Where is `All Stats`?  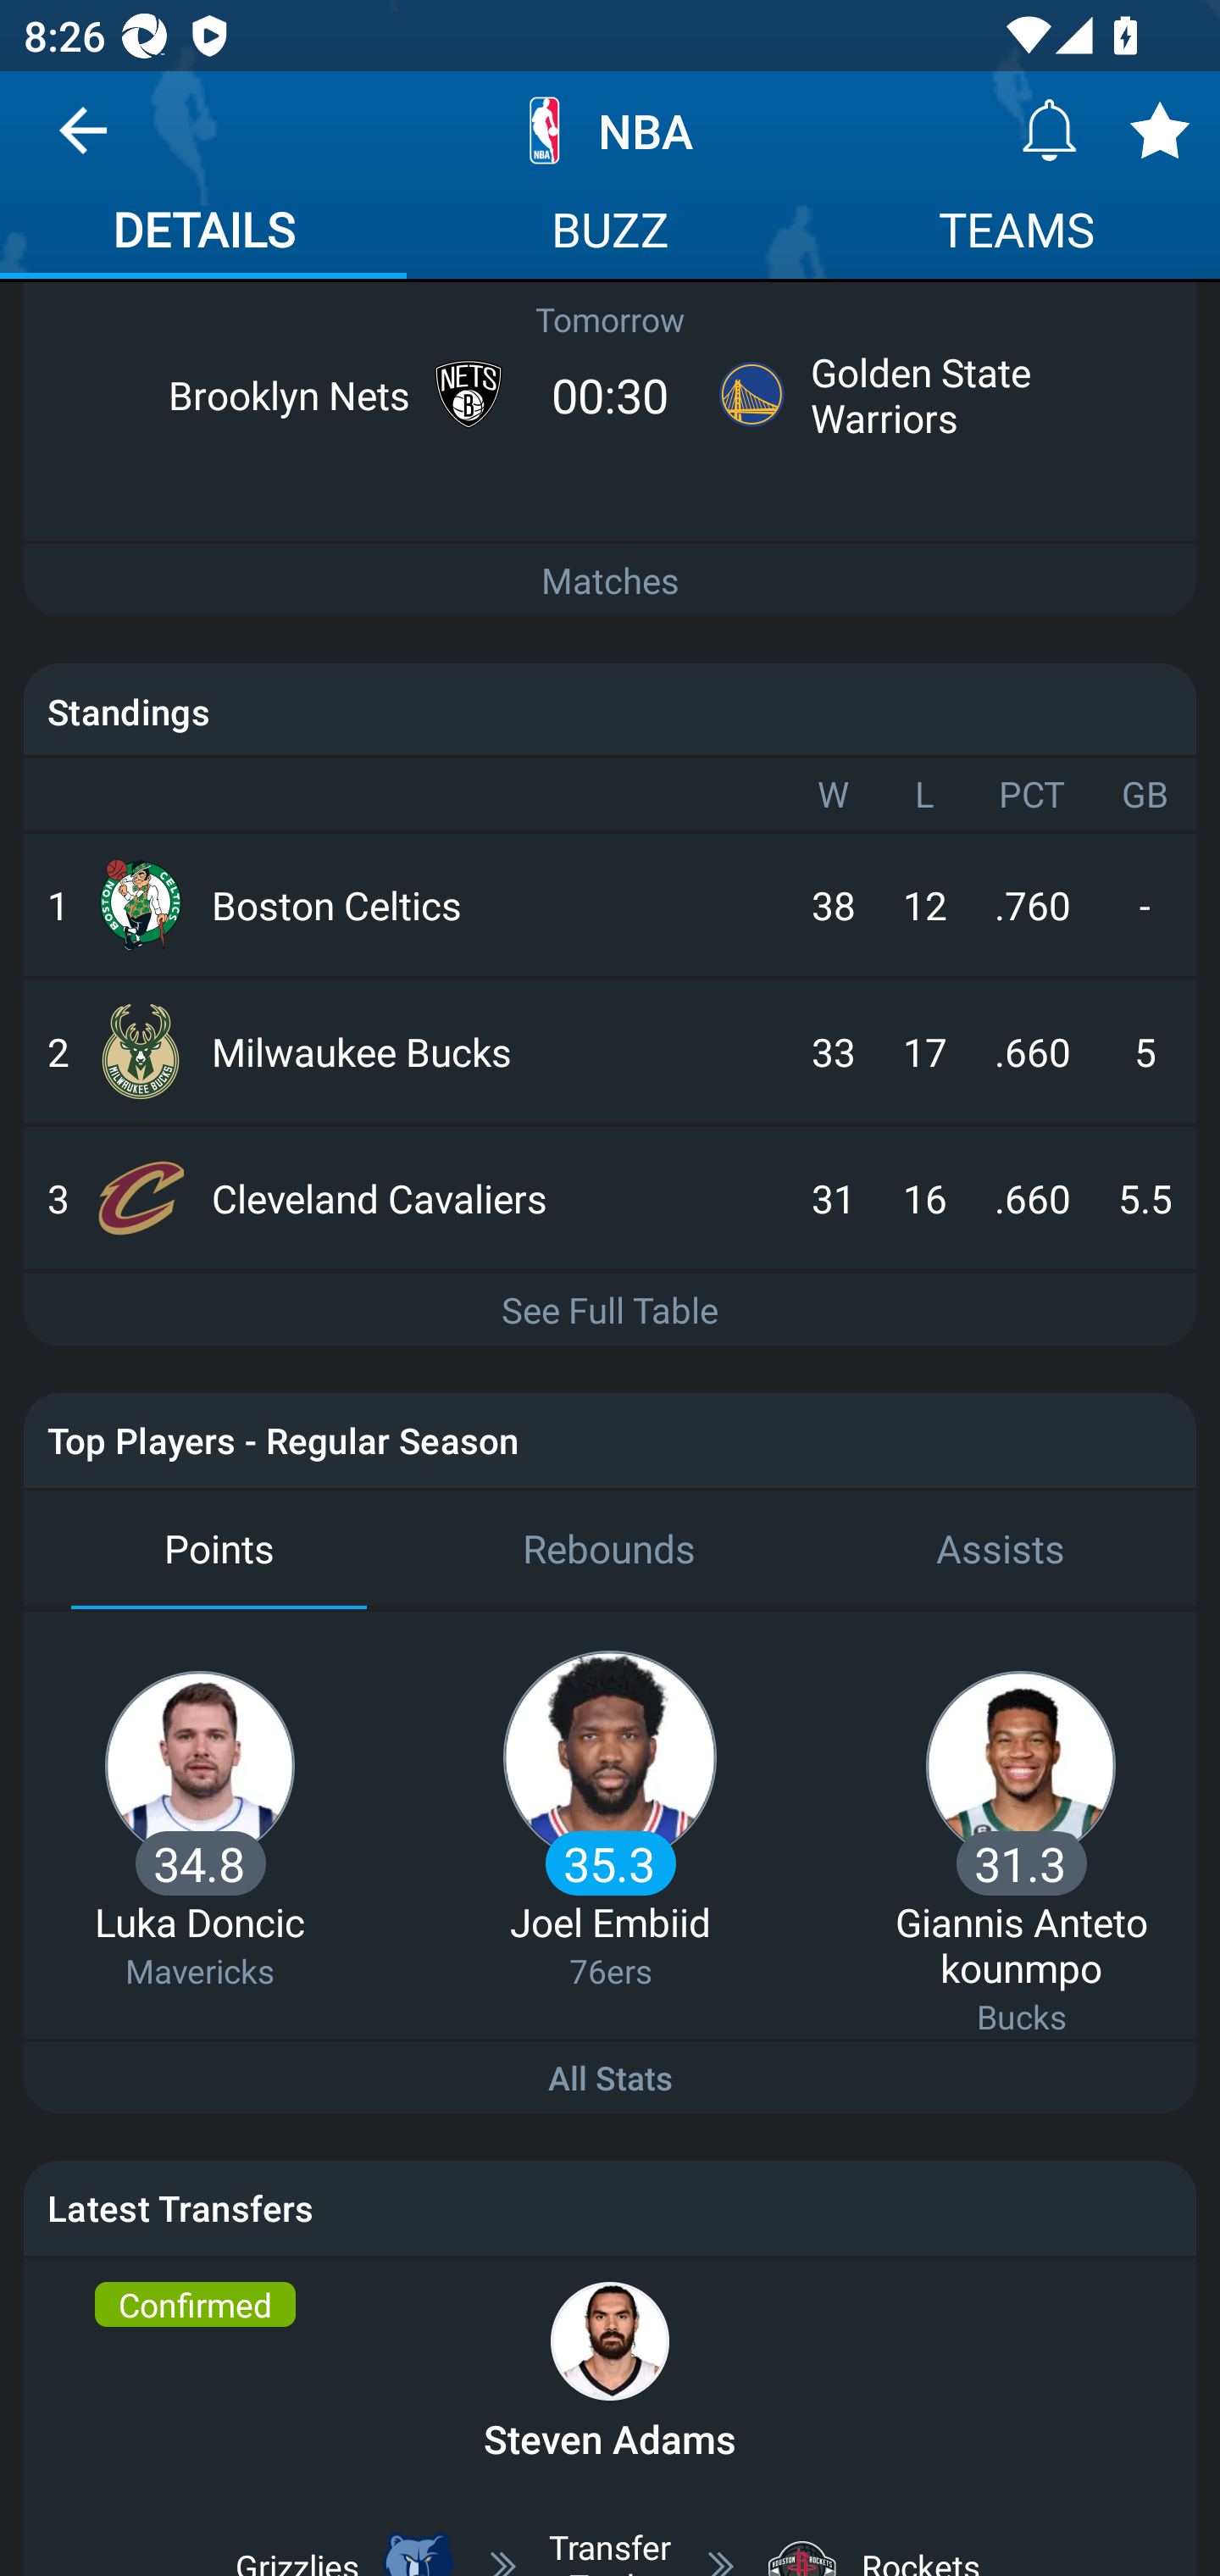
All Stats is located at coordinates (610, 2077).